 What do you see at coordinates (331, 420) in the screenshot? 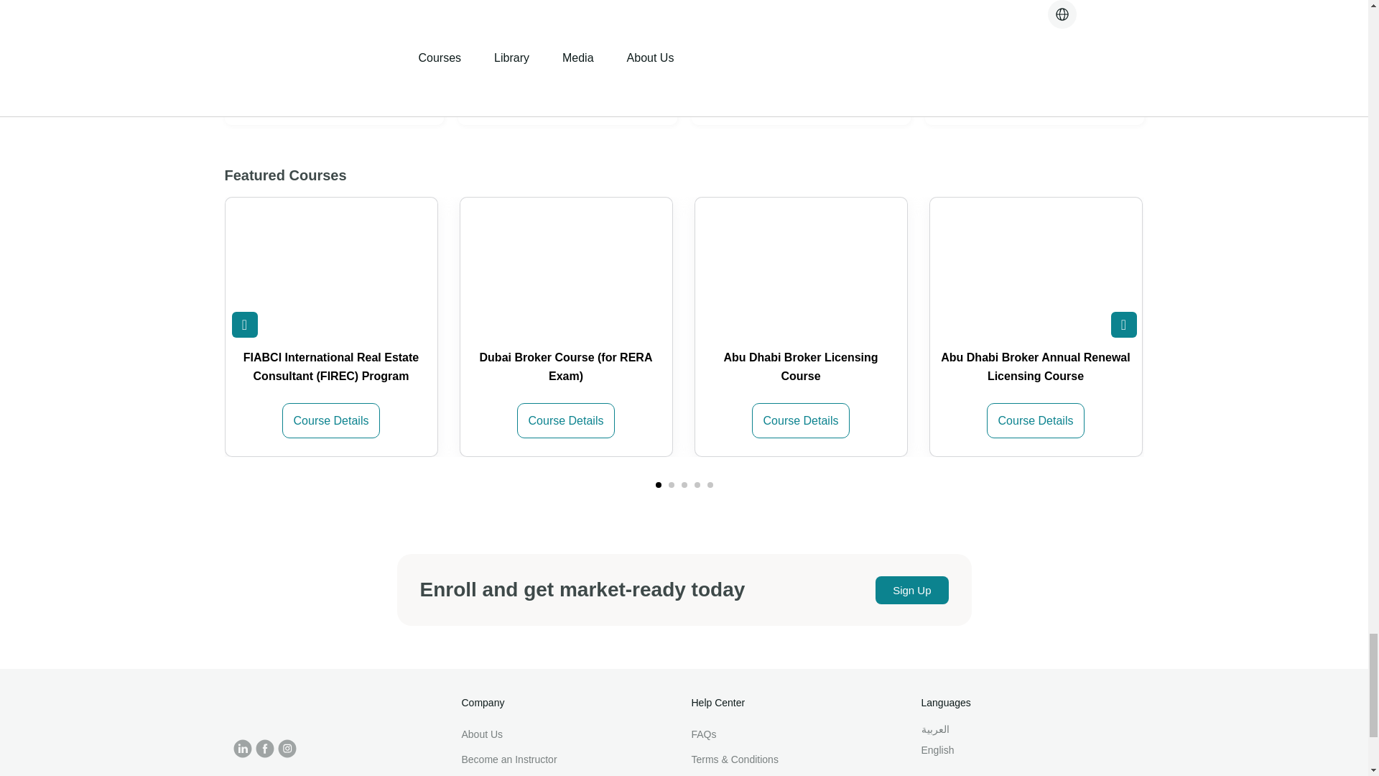
I see `Course Details` at bounding box center [331, 420].